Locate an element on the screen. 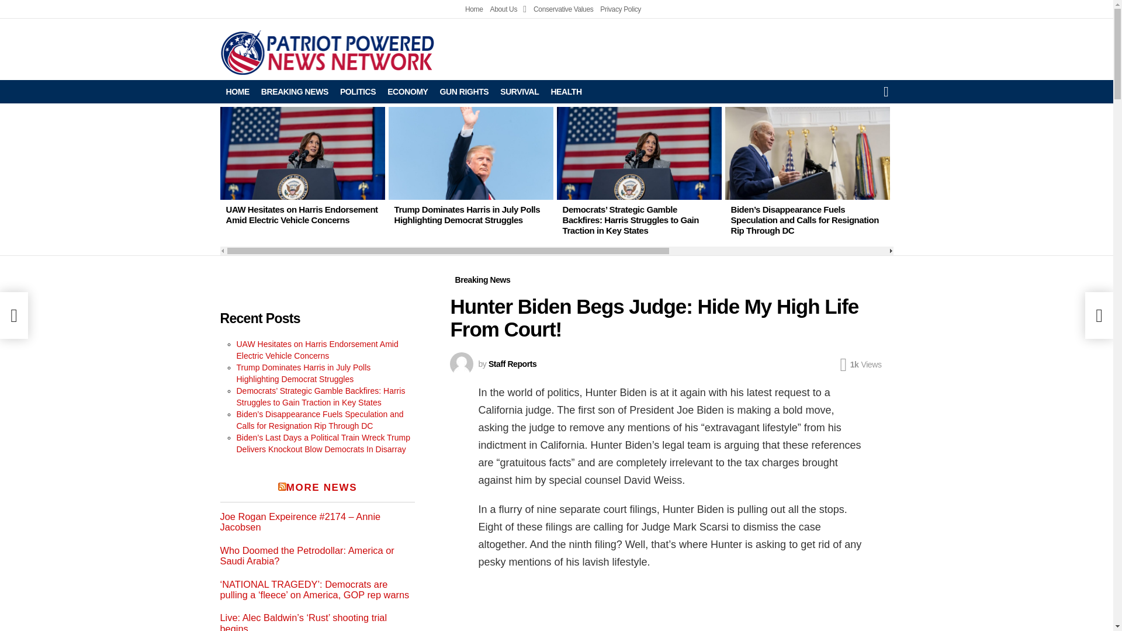  Privacy Policy is located at coordinates (621, 9).